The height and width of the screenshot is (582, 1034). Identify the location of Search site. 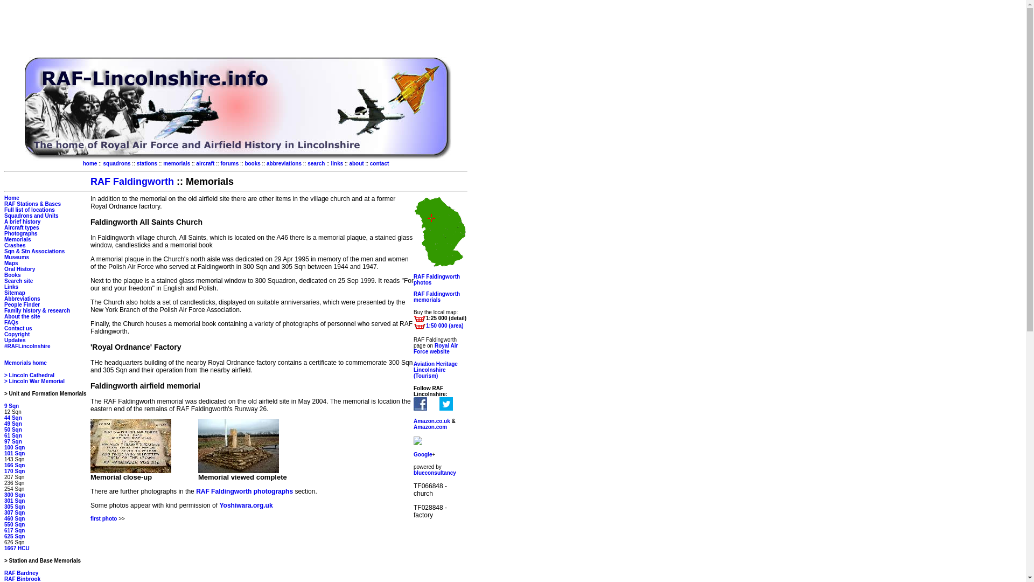
(18, 281).